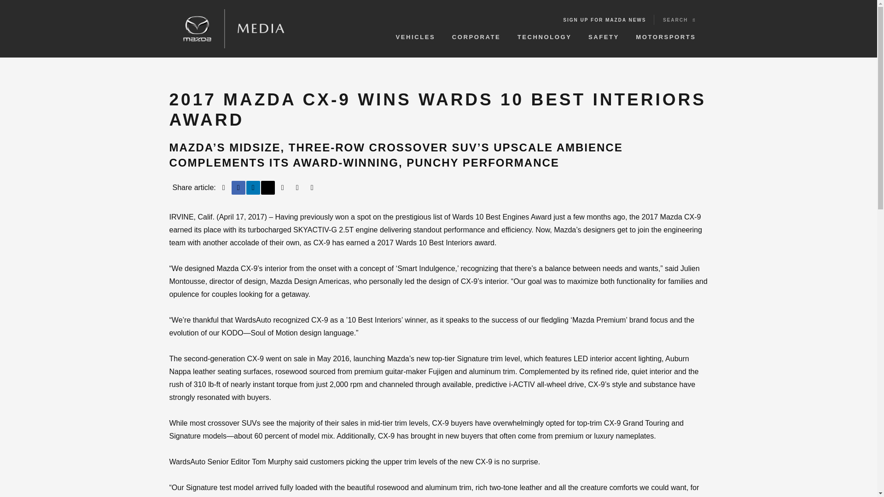 Image resolution: width=884 pixels, height=497 pixels. I want to click on rss, so click(297, 188).